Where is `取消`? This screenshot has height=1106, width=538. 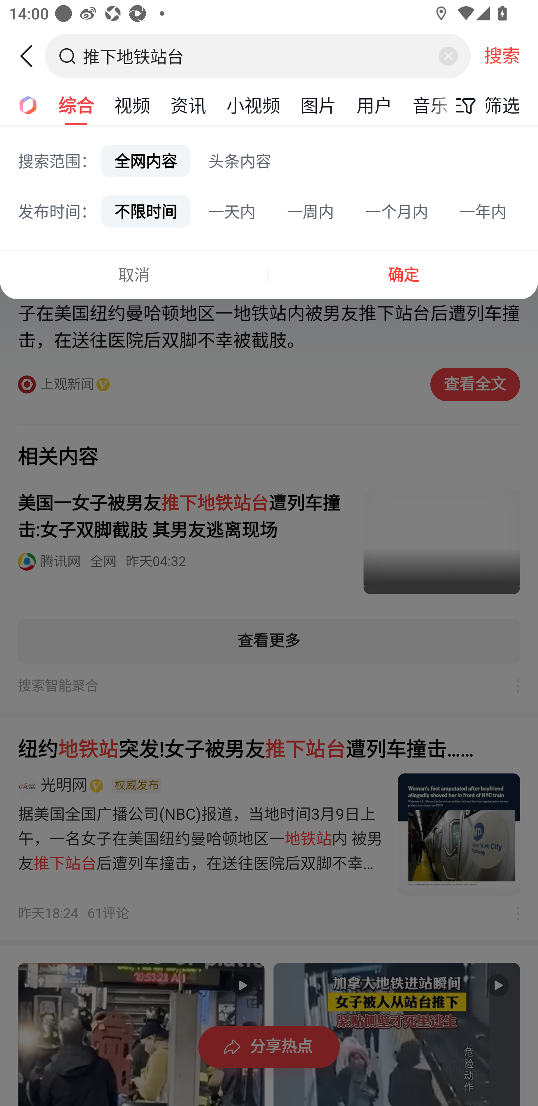
取消 is located at coordinates (134, 275).